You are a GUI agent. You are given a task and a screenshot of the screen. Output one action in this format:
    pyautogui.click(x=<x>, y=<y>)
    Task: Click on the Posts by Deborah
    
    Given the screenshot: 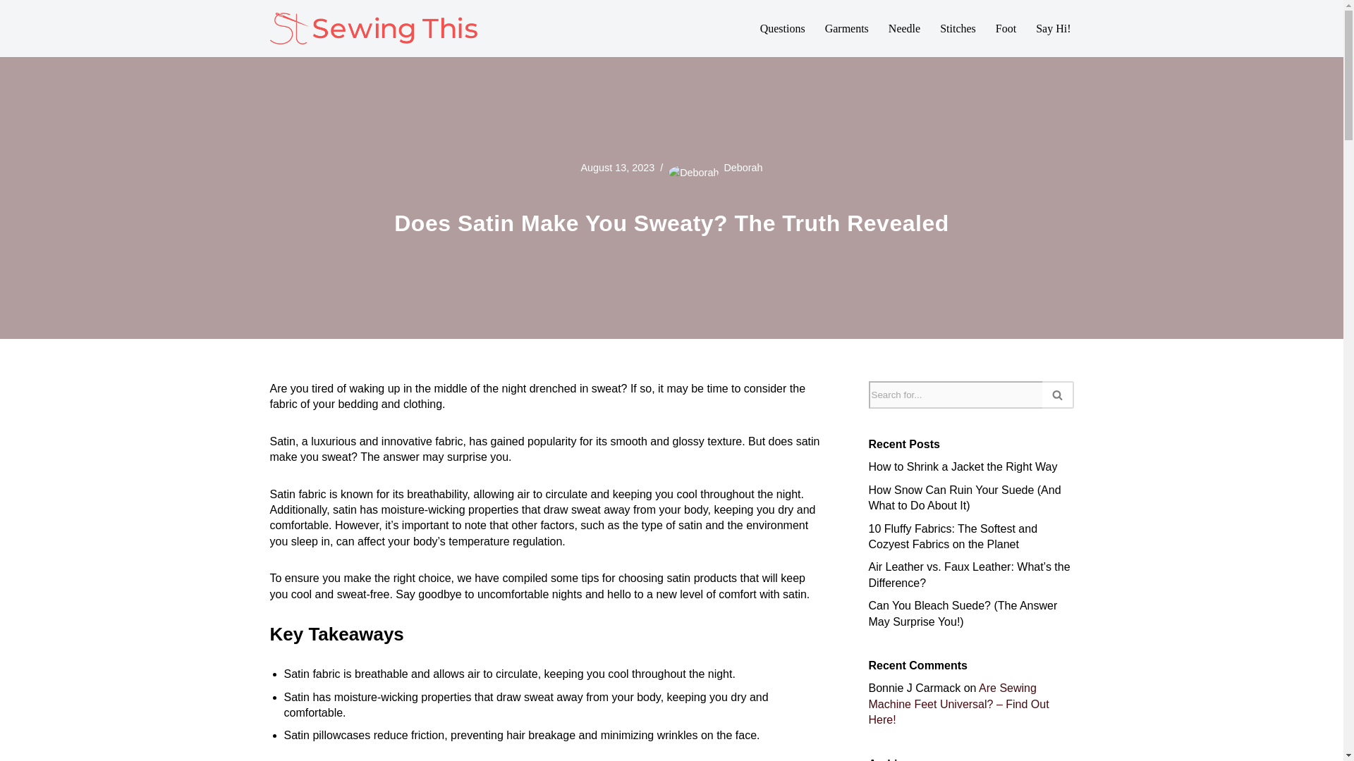 What is the action you would take?
    pyautogui.click(x=742, y=168)
    